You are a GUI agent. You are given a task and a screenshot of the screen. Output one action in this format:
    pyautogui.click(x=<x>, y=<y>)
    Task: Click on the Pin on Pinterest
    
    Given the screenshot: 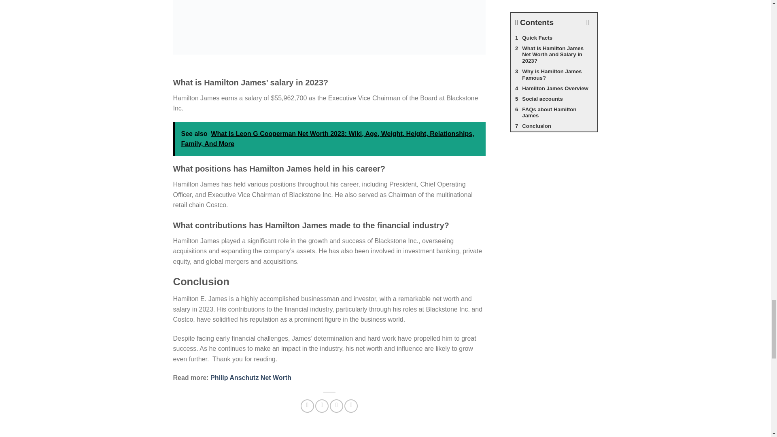 What is the action you would take?
    pyautogui.click(x=336, y=406)
    